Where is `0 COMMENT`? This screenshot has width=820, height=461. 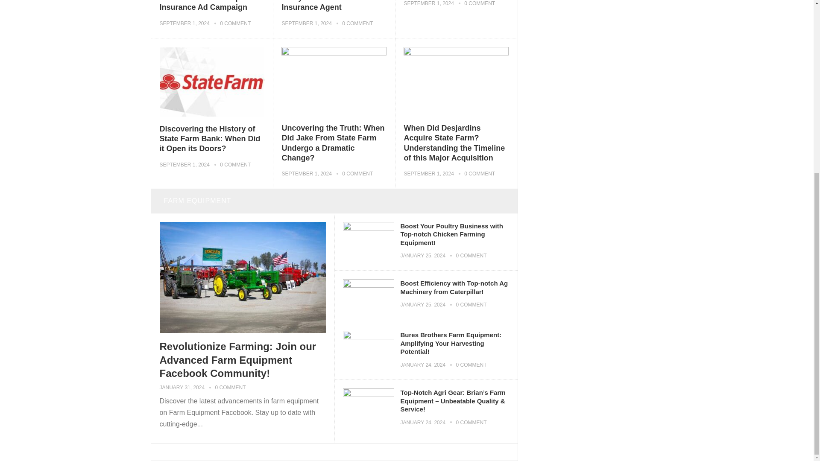
0 COMMENT is located at coordinates (235, 23).